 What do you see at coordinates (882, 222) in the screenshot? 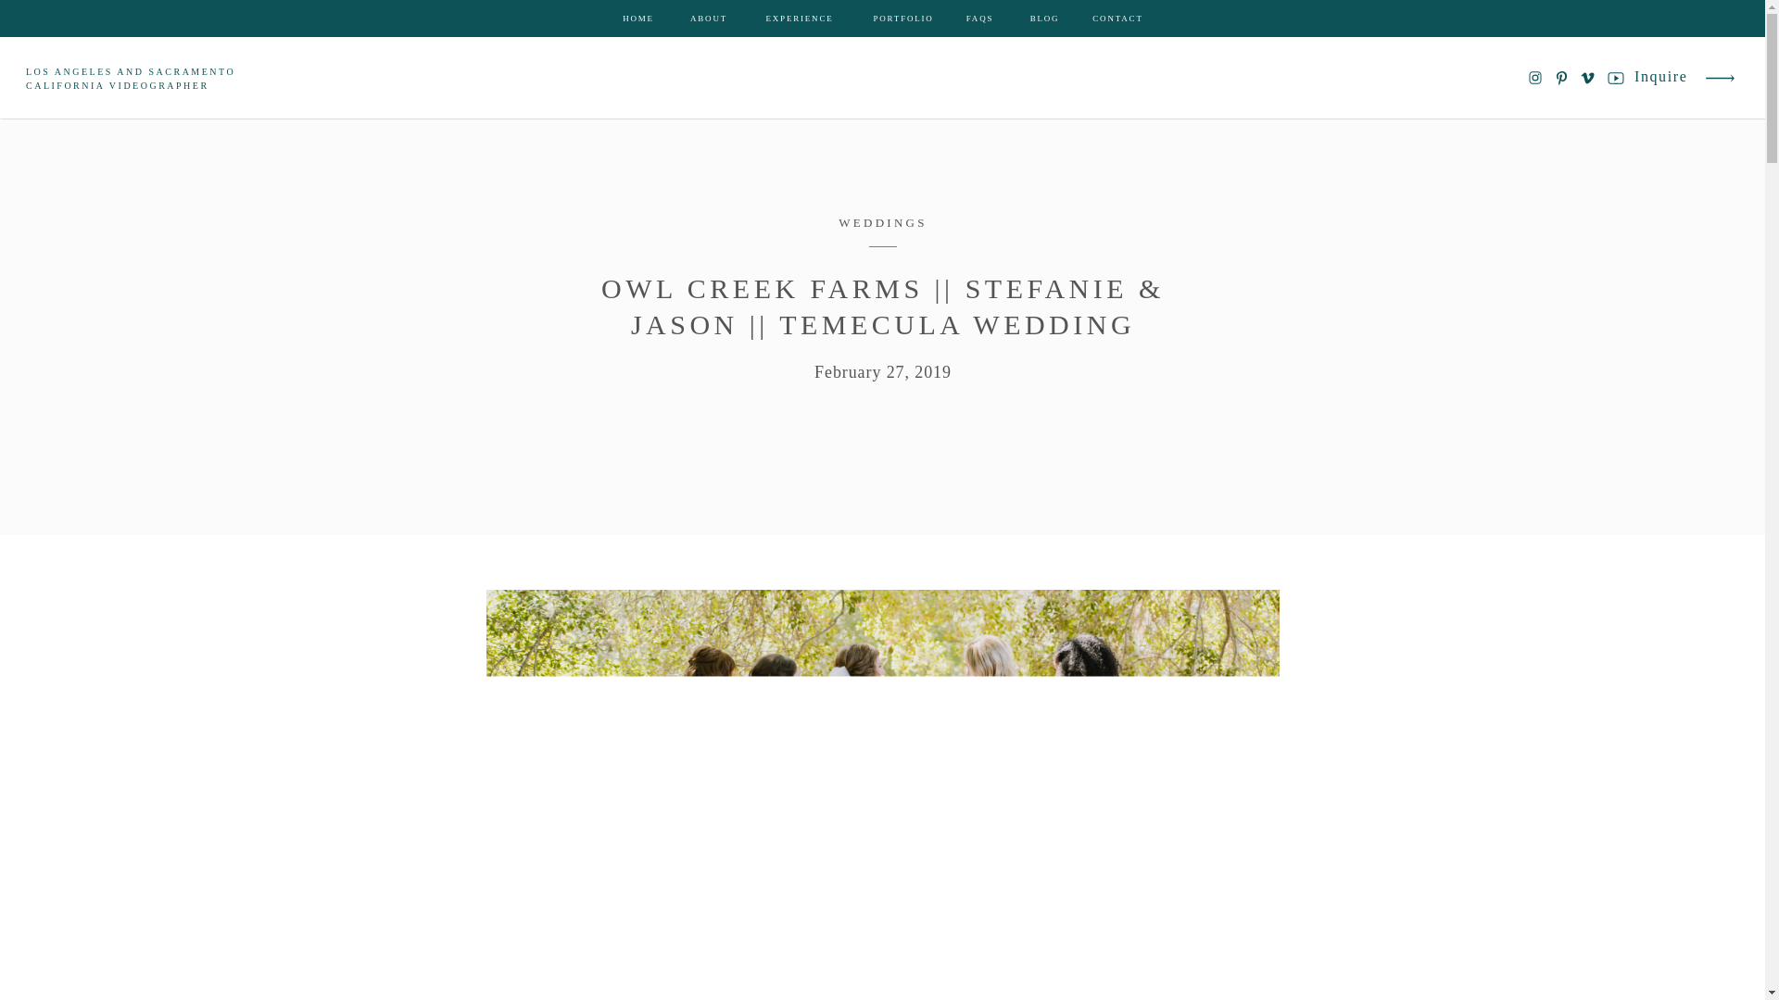
I see `WEDDINGS` at bounding box center [882, 222].